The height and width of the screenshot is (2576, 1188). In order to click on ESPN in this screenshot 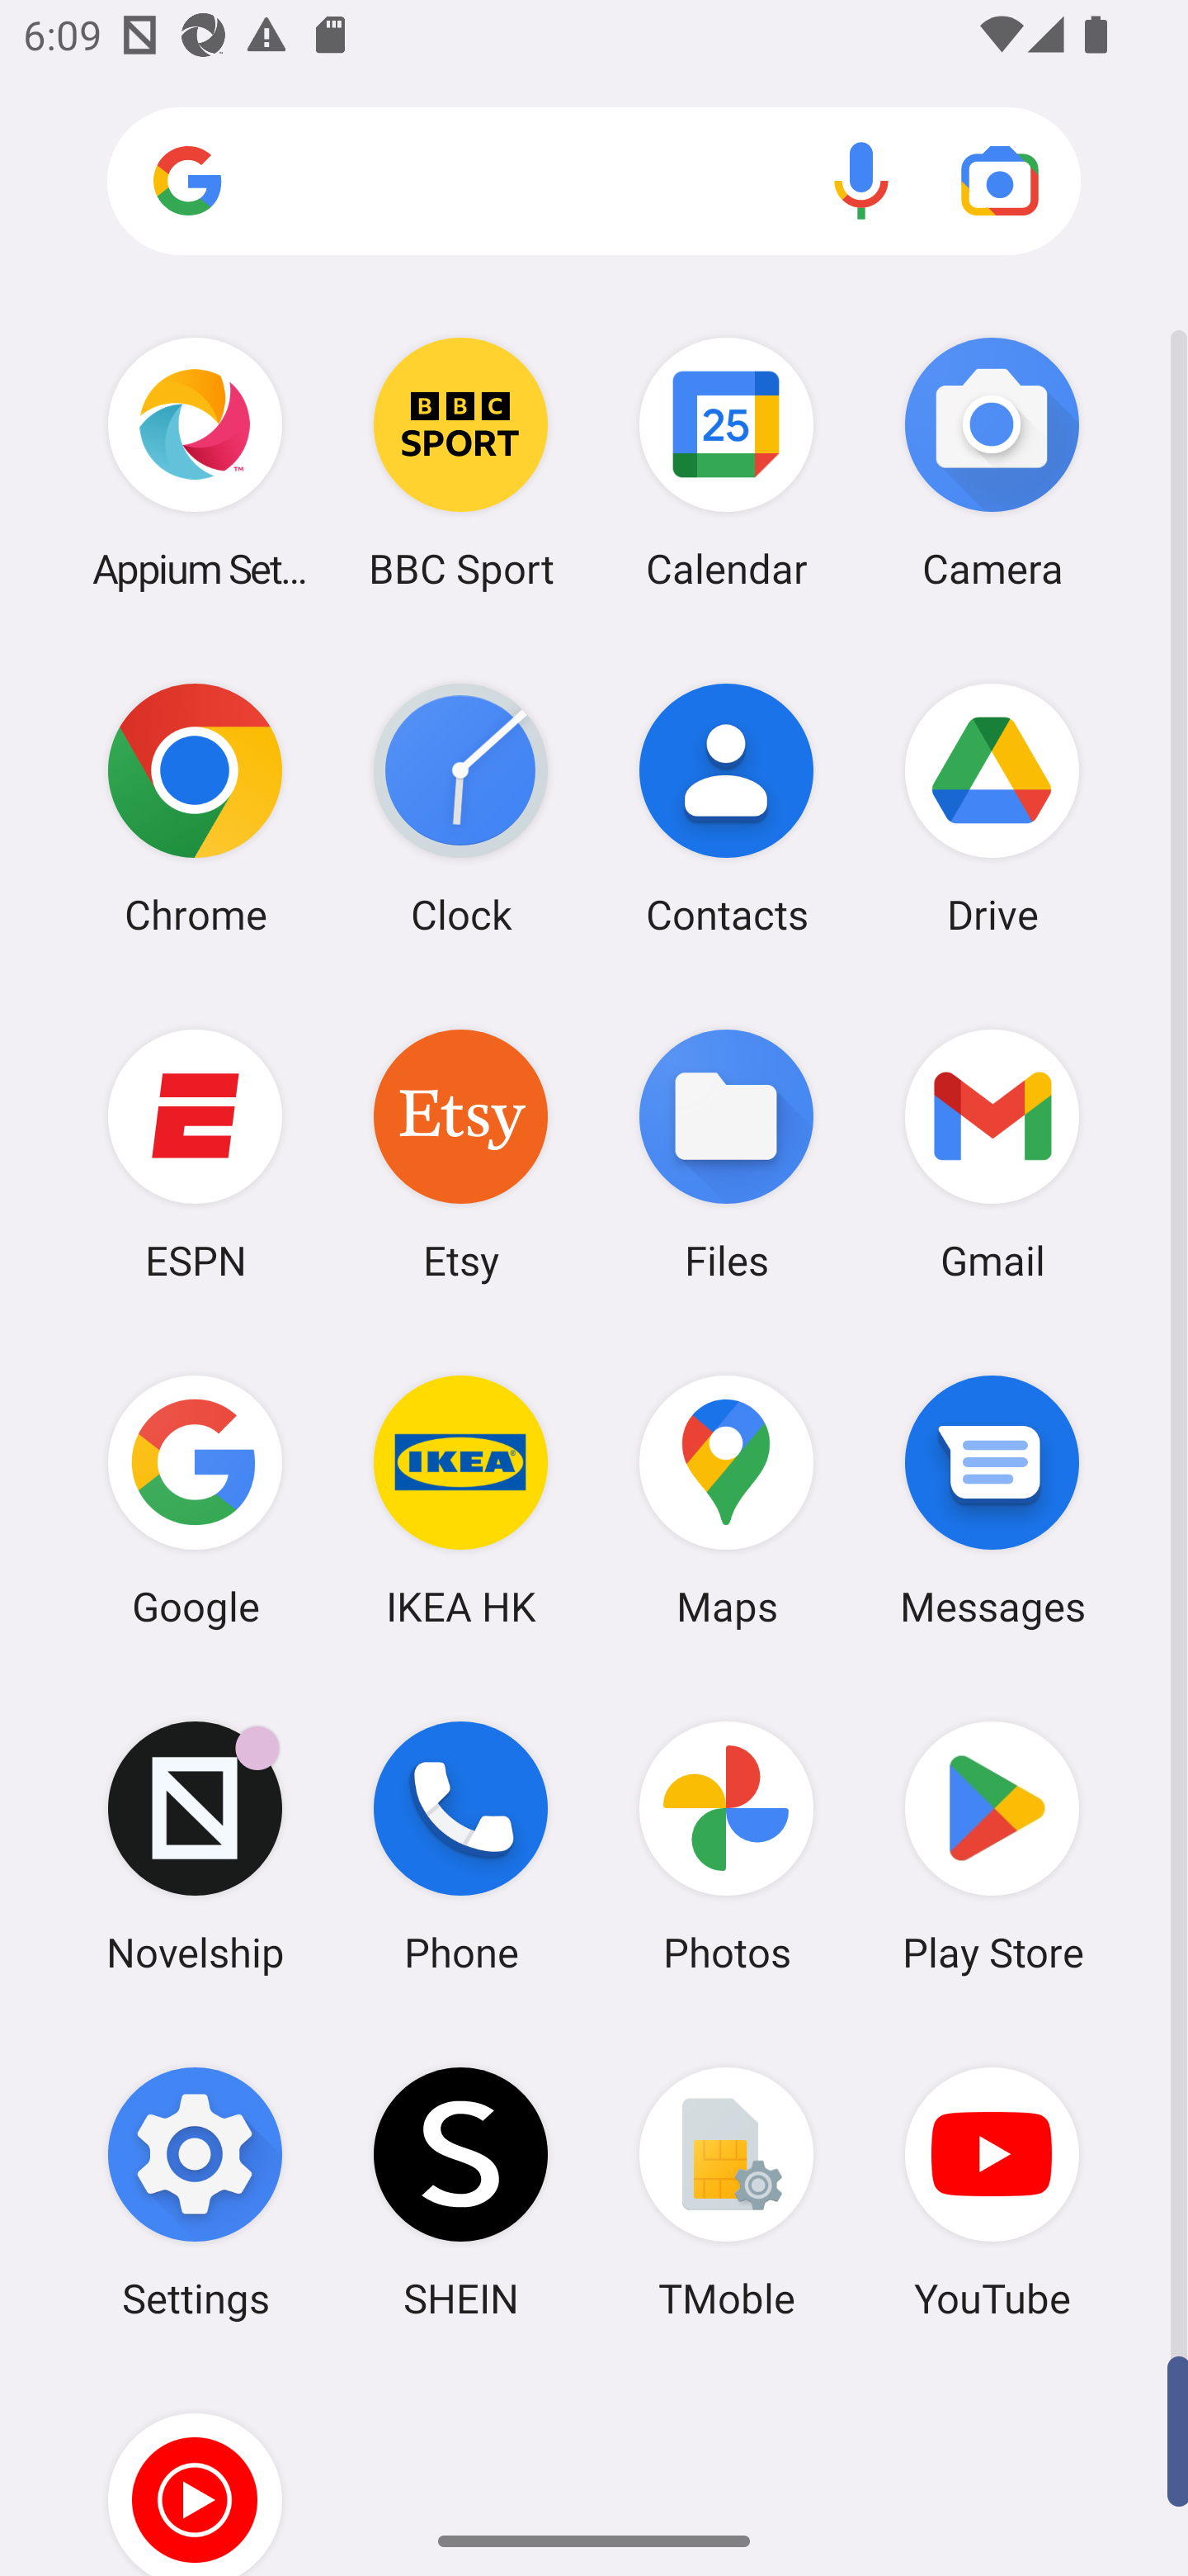, I will do `click(195, 1153)`.